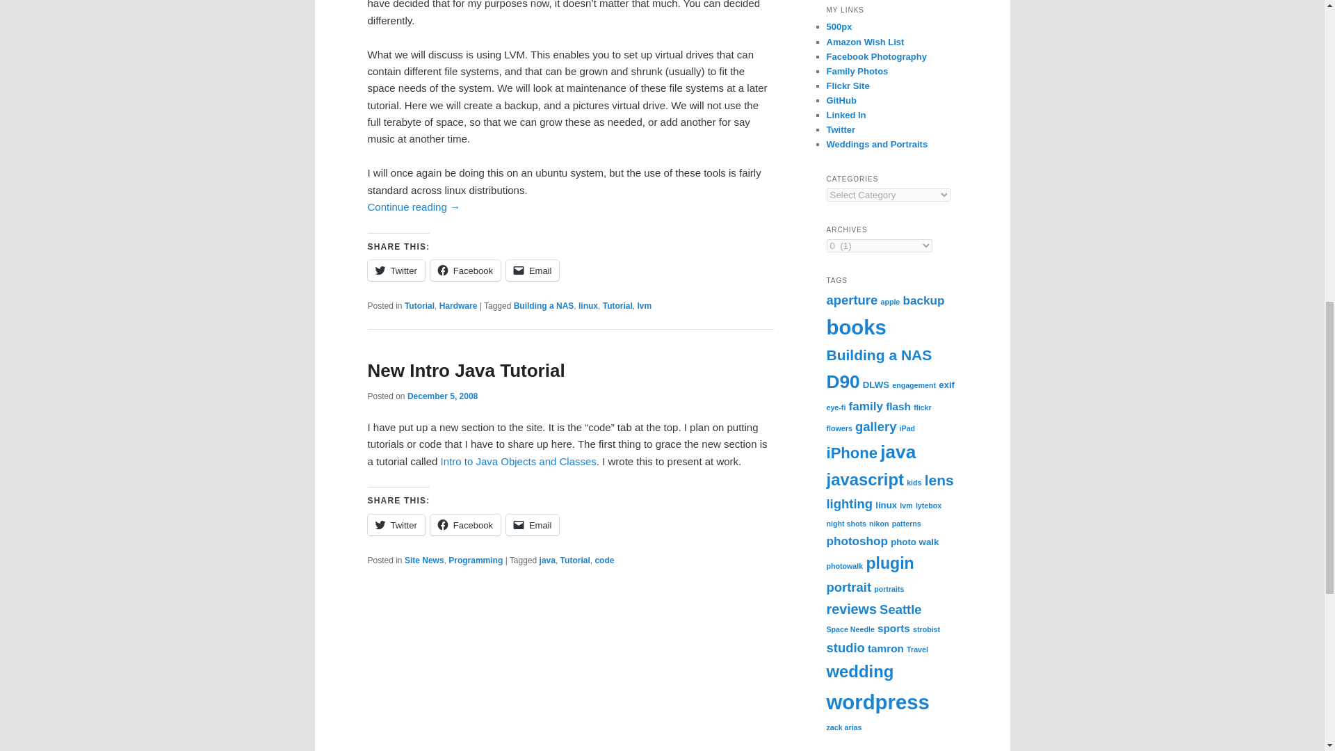 The width and height of the screenshot is (1335, 751). What do you see at coordinates (547, 560) in the screenshot?
I see `java` at bounding box center [547, 560].